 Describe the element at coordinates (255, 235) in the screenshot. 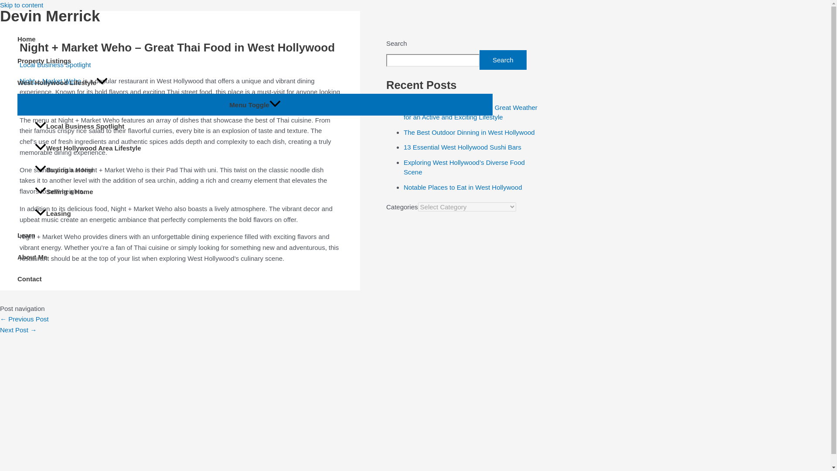

I see `Learn` at that location.